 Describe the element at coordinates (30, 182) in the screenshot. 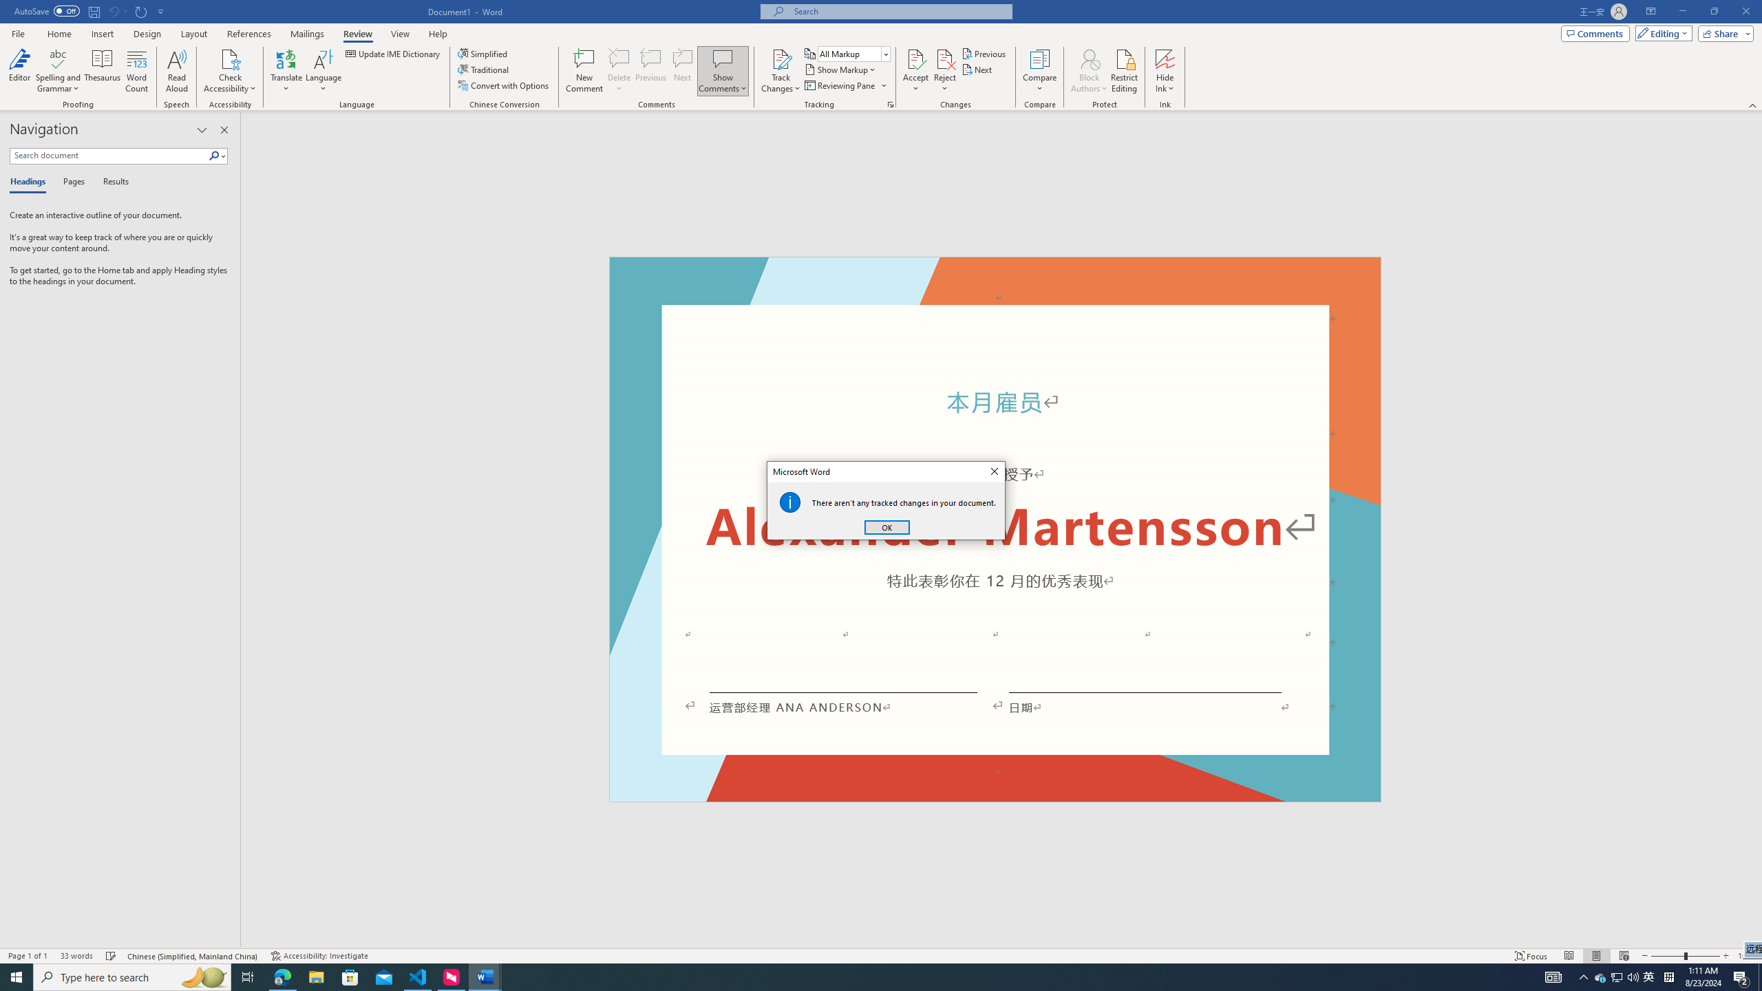

I see `Headings` at that location.